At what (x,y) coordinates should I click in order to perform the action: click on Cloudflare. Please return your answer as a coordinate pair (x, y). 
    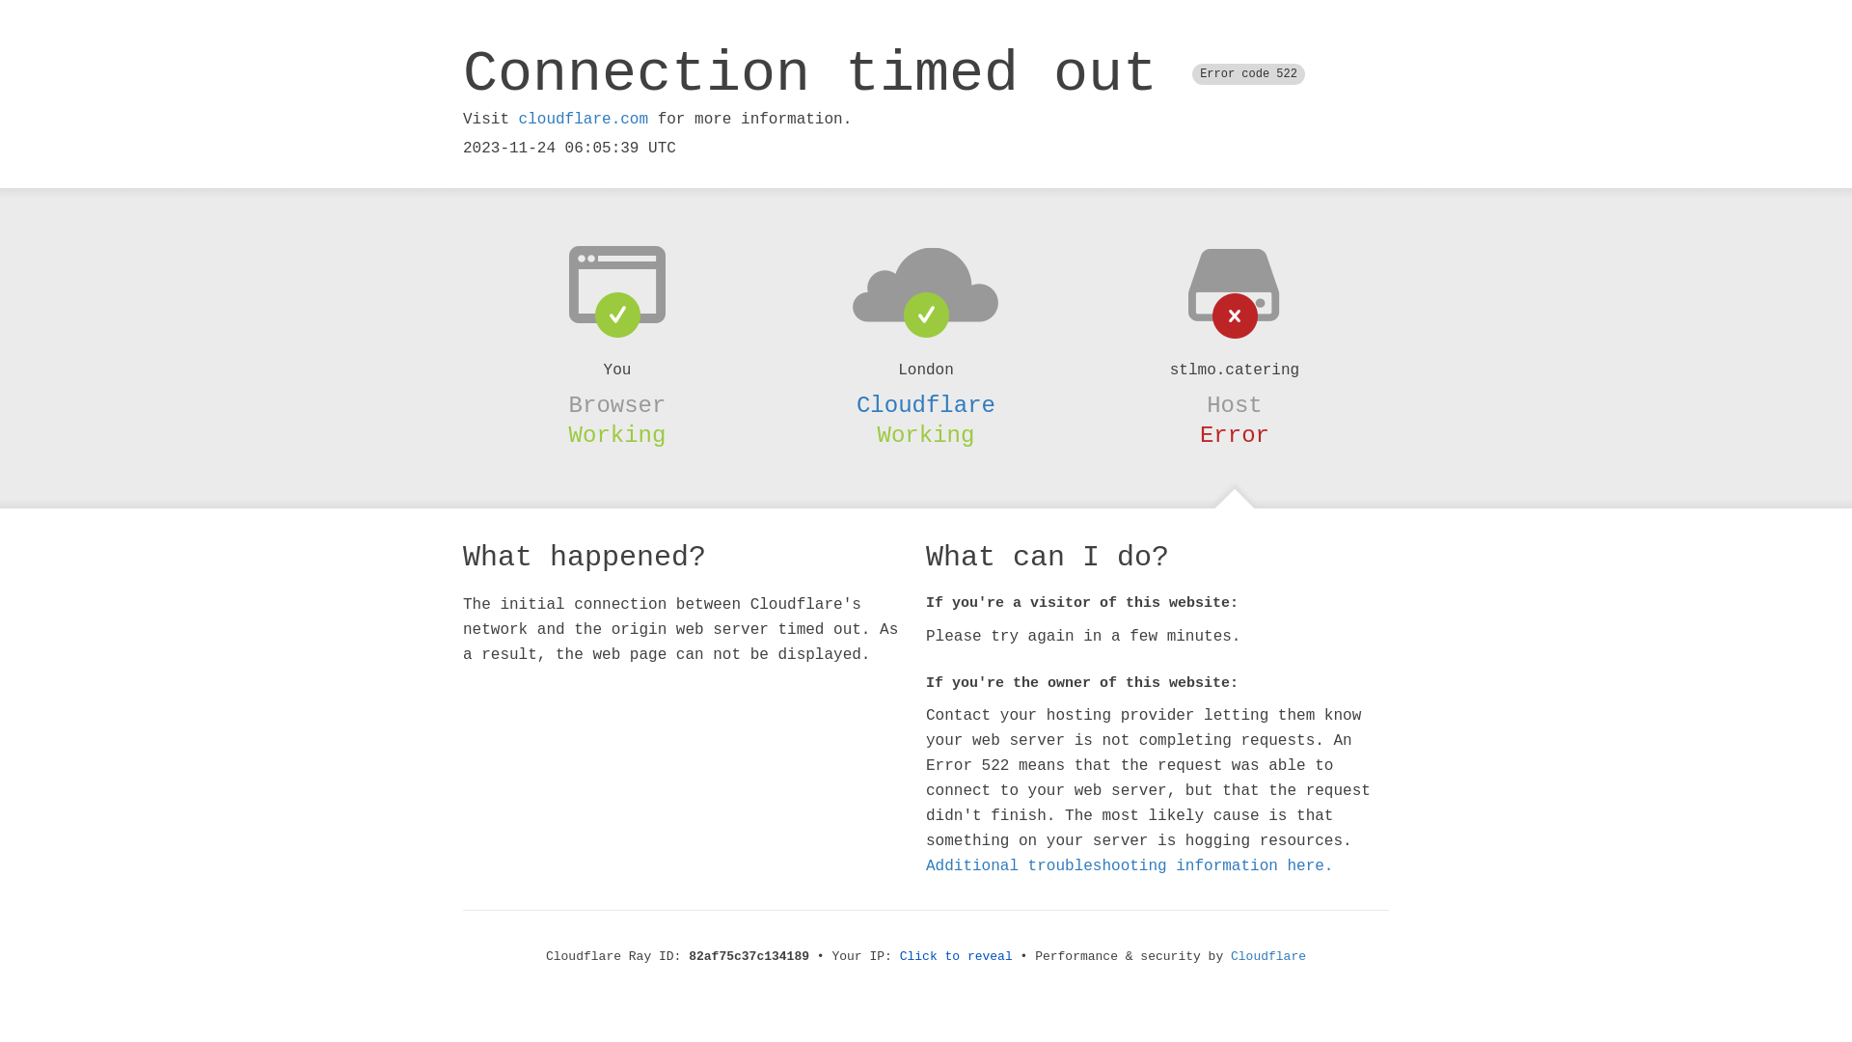
    Looking at the image, I should click on (1268, 957).